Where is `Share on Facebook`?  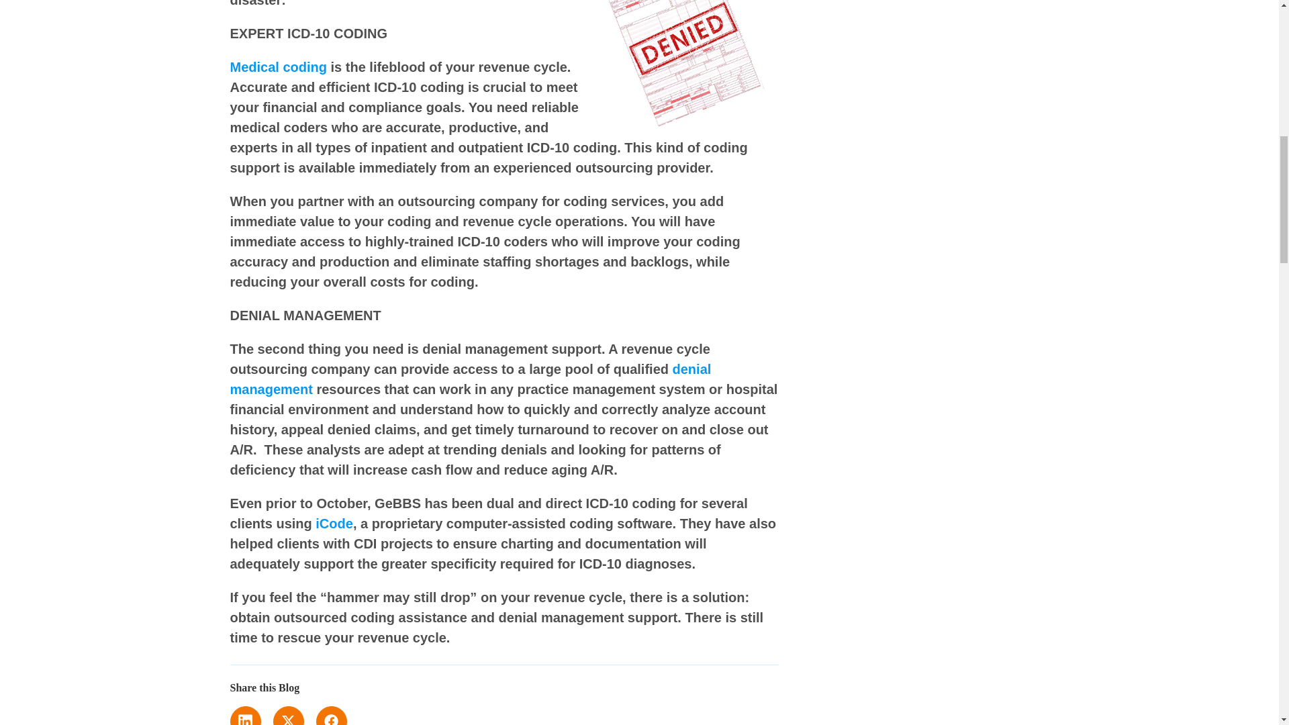 Share on Facebook is located at coordinates (331, 716).